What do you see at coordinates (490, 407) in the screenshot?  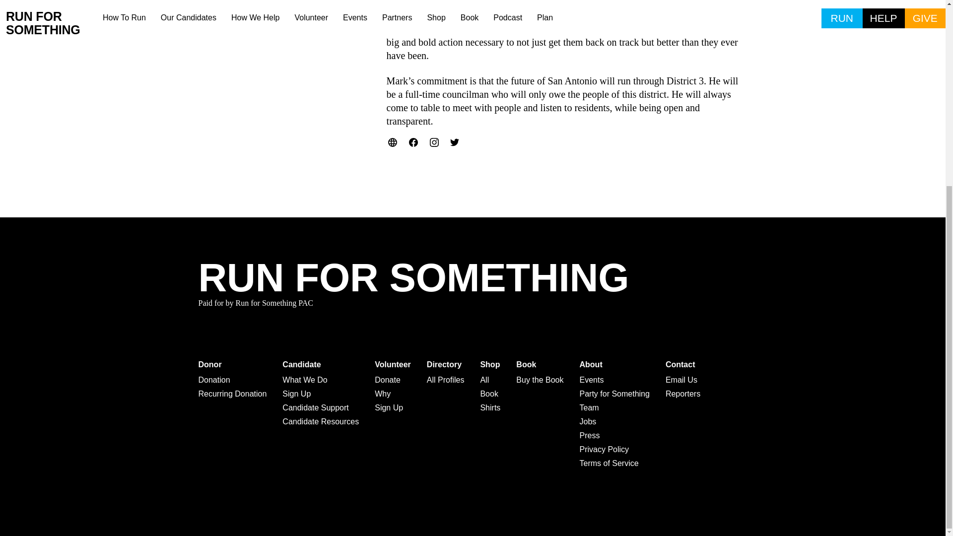 I see `Shirts` at bounding box center [490, 407].